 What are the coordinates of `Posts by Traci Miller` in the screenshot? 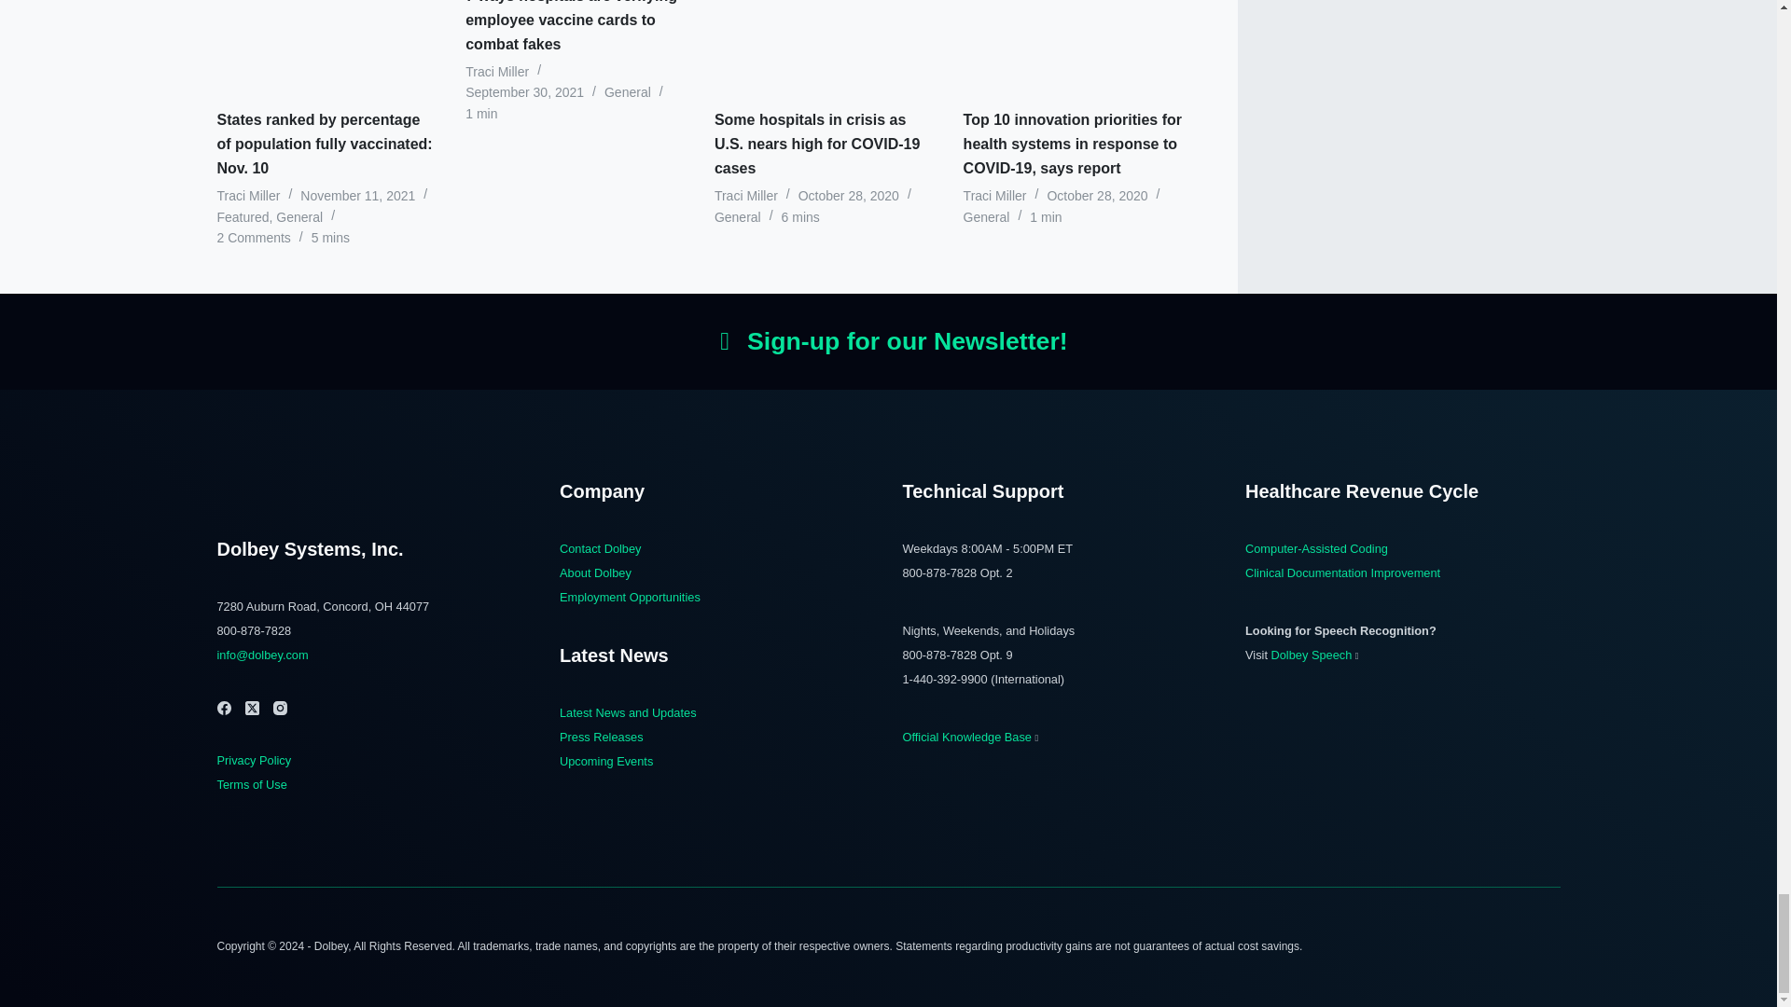 It's located at (994, 196).